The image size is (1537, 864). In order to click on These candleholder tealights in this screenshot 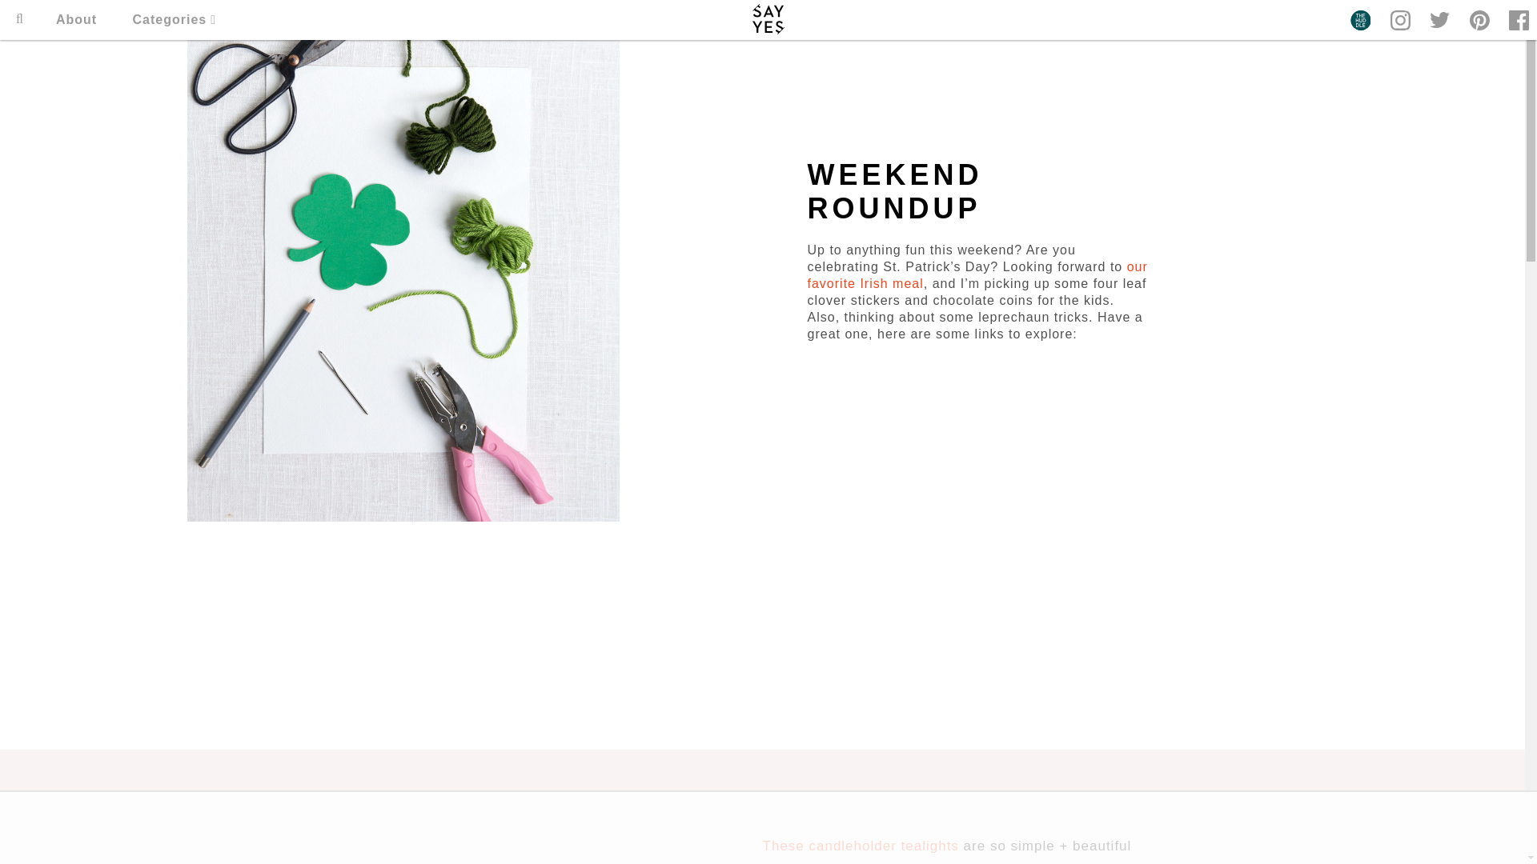, I will do `click(860, 846)`.